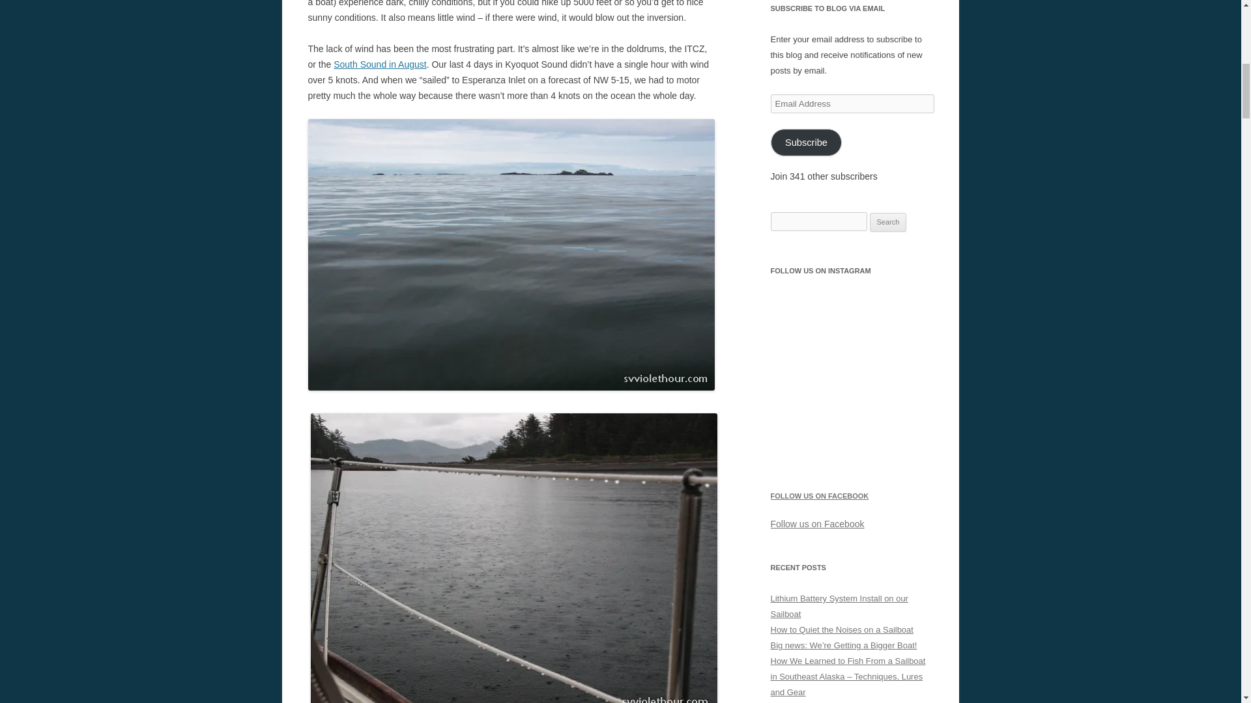  What do you see at coordinates (380, 64) in the screenshot?
I see `South Sound in August` at bounding box center [380, 64].